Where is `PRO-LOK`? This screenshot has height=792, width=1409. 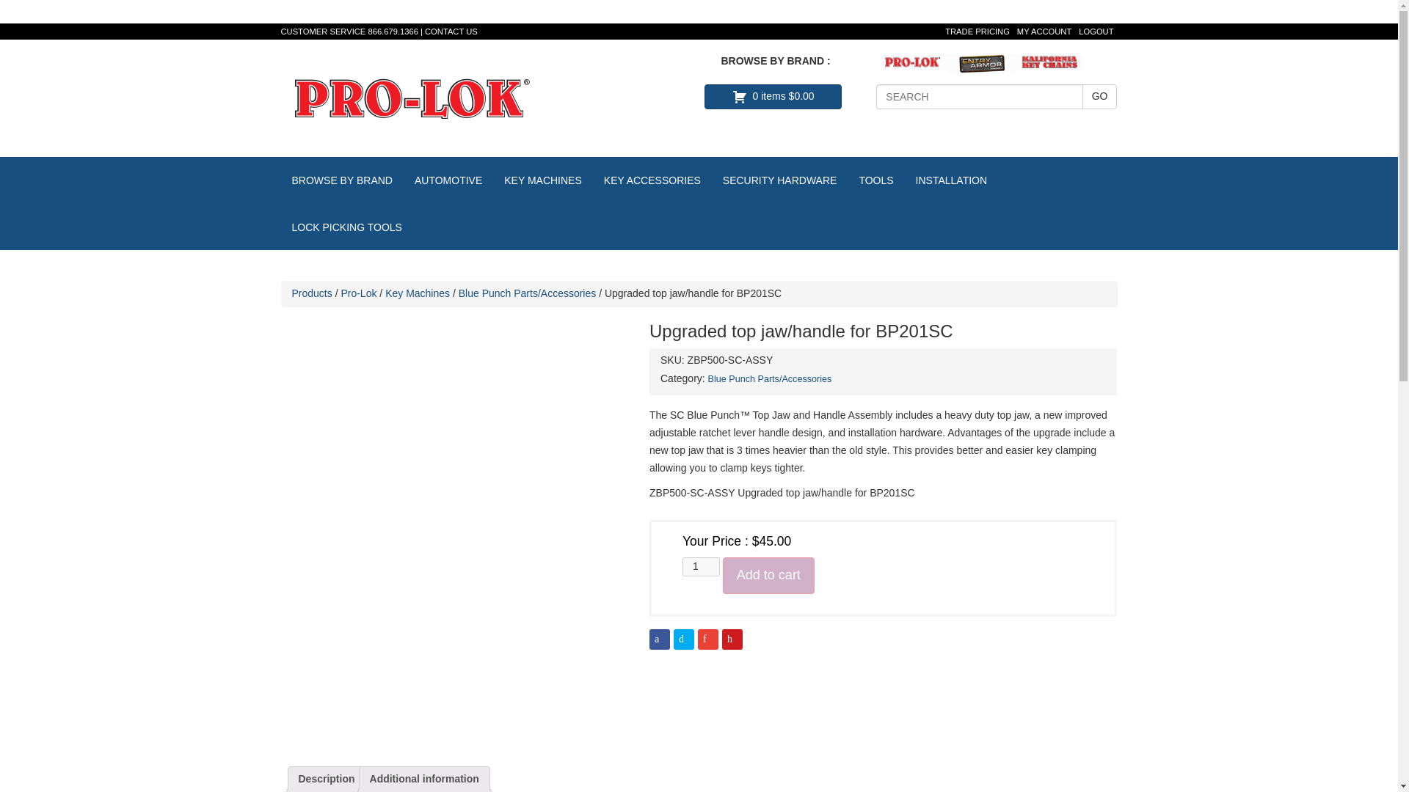
PRO-LOK is located at coordinates (412, 98).